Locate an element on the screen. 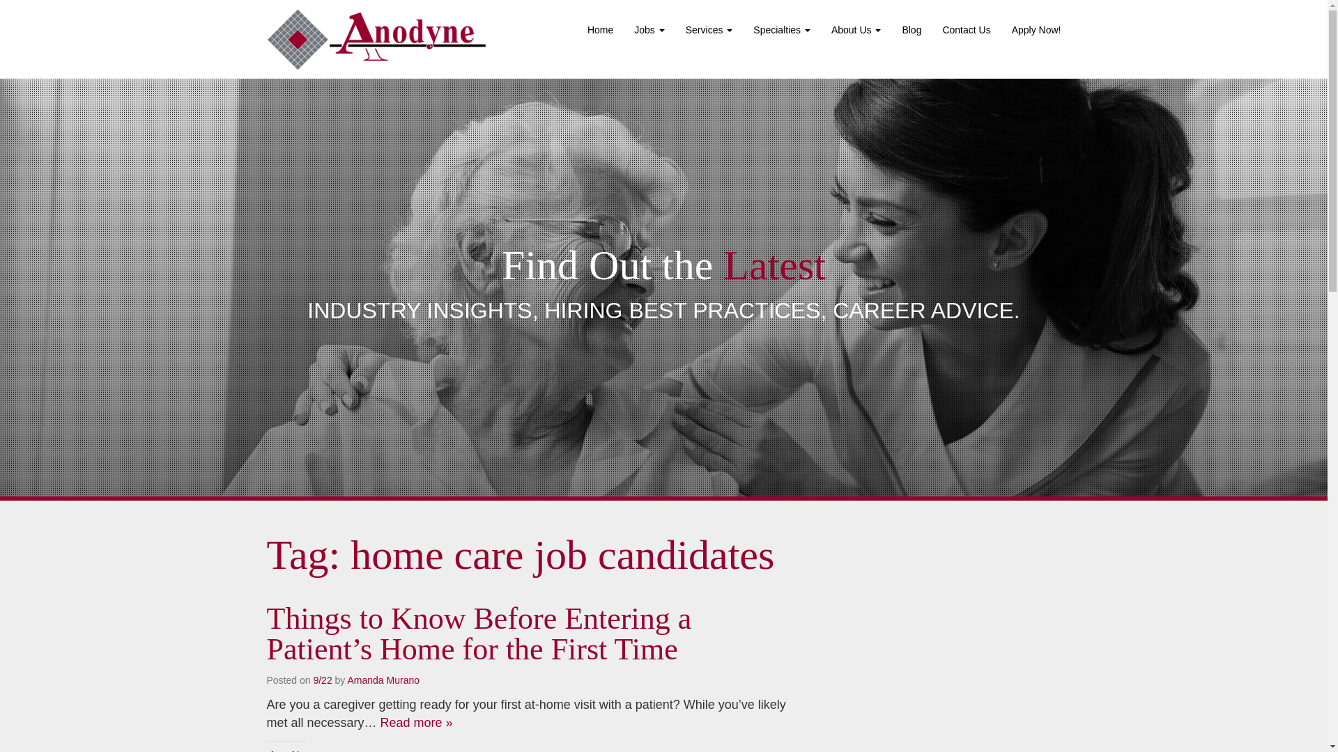  Blog is located at coordinates (911, 30).